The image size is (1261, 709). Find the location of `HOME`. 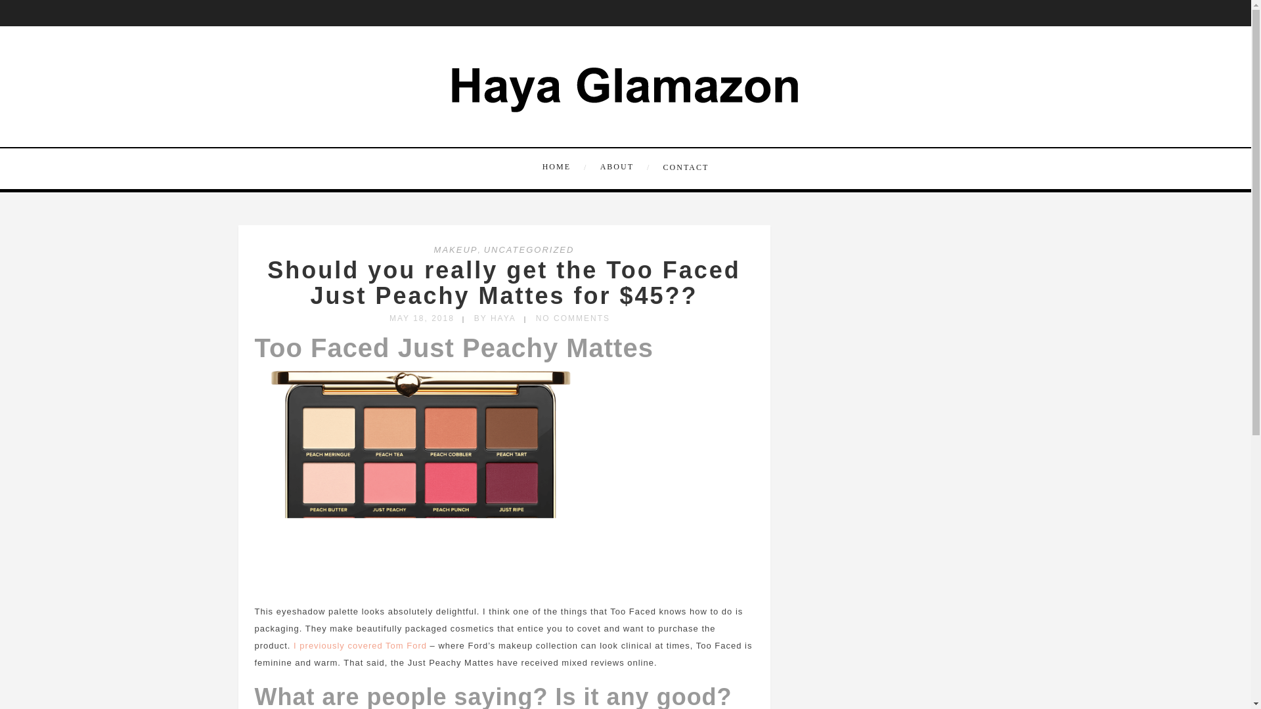

HOME is located at coordinates (566, 167).